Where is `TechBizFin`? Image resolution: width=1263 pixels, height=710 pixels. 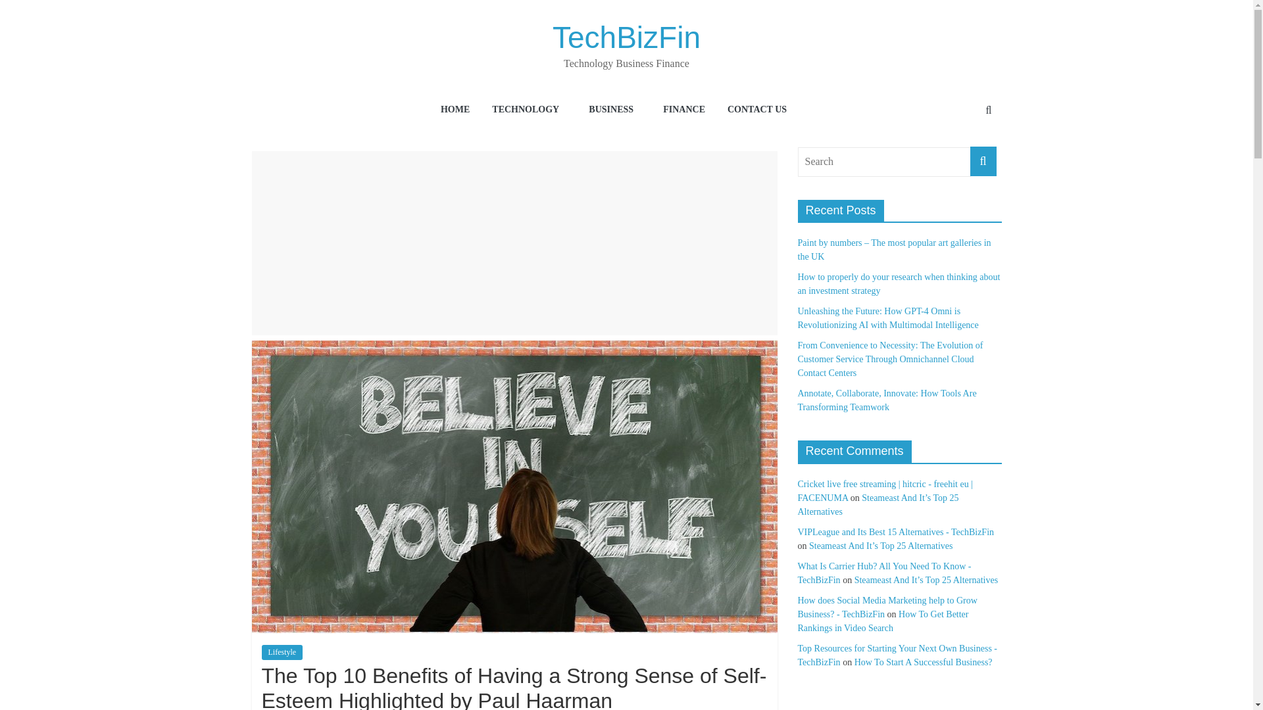
TechBizFin is located at coordinates (626, 37).